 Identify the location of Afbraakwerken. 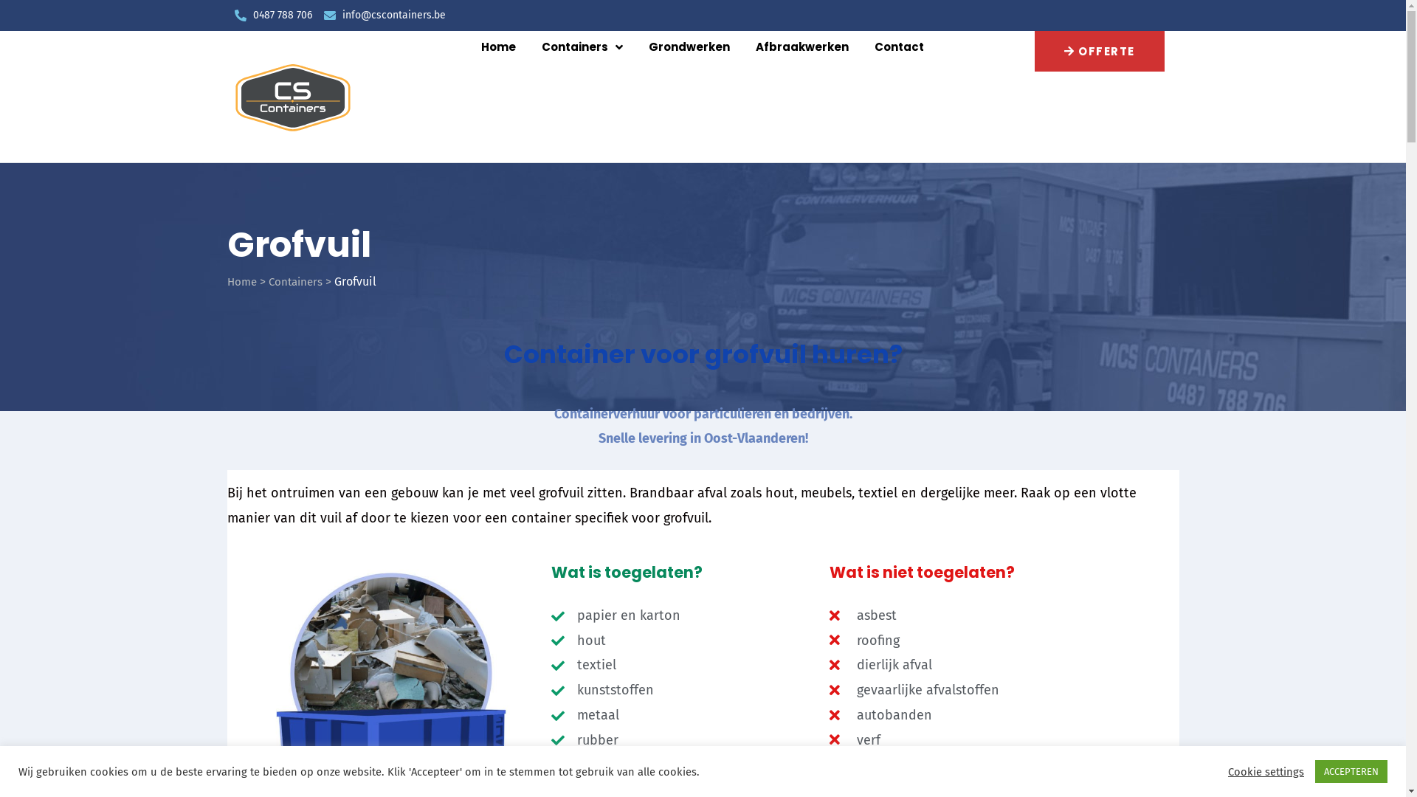
(802, 47).